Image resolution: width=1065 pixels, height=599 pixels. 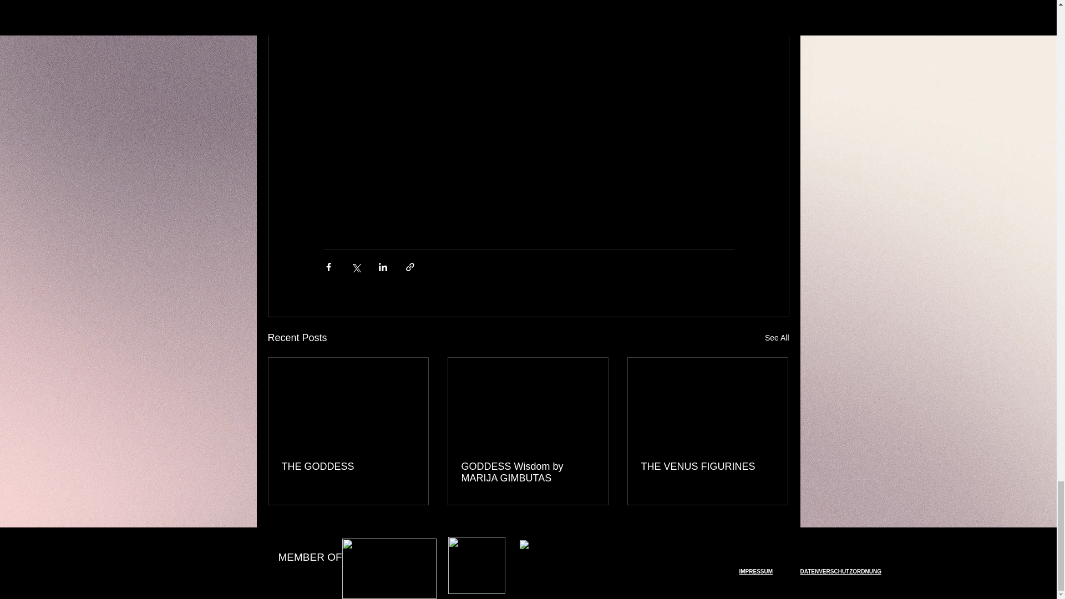 What do you see at coordinates (840, 571) in the screenshot?
I see `DATENVERSCHUTZORDNUNG` at bounding box center [840, 571].